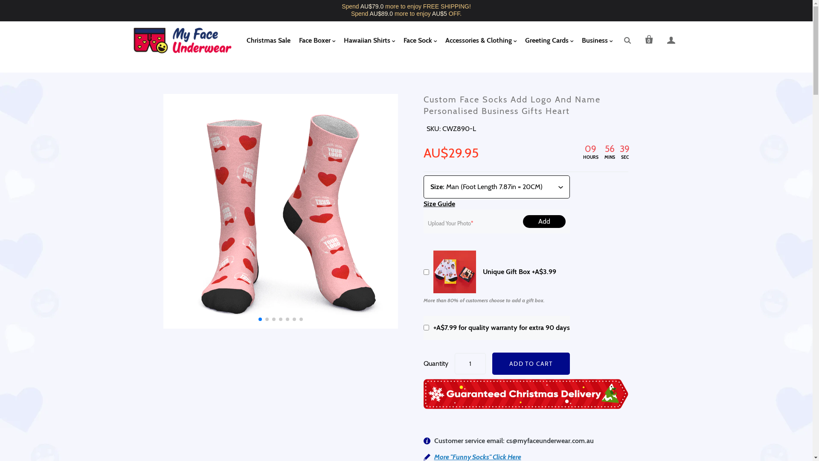 Image resolution: width=819 pixels, height=461 pixels. What do you see at coordinates (420, 41) in the screenshot?
I see `Face Sock` at bounding box center [420, 41].